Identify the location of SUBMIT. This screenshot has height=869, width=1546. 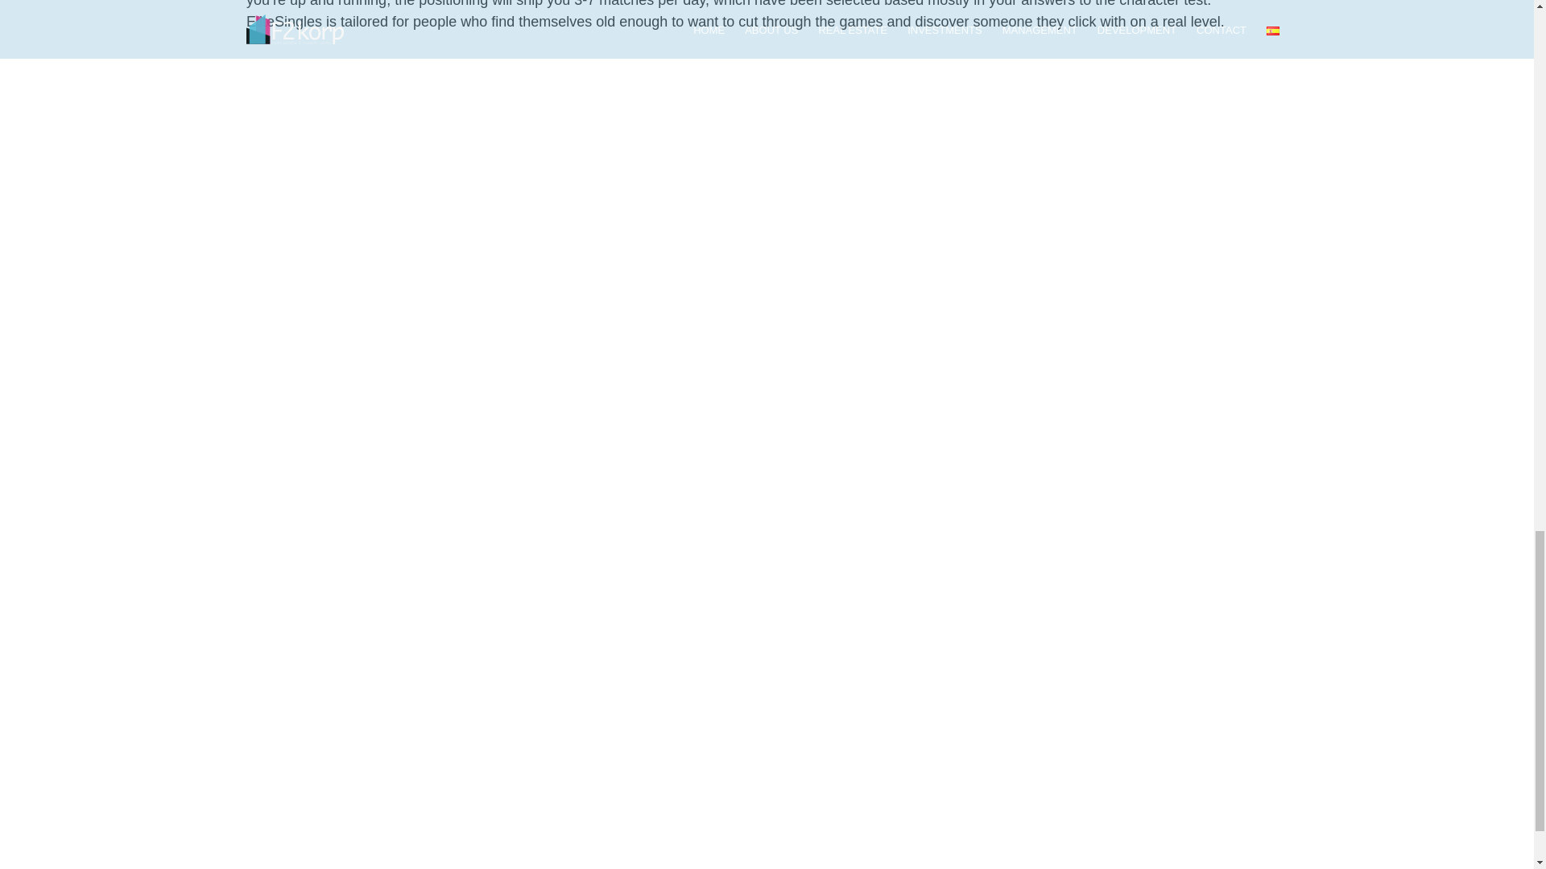
(1085, 661).